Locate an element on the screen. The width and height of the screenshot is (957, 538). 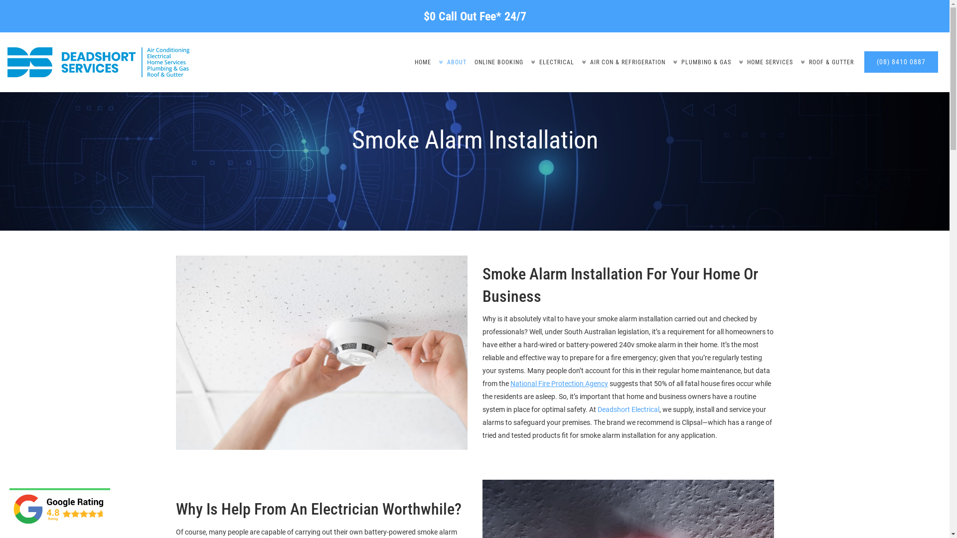
HOME SERVICES is located at coordinates (766, 62).